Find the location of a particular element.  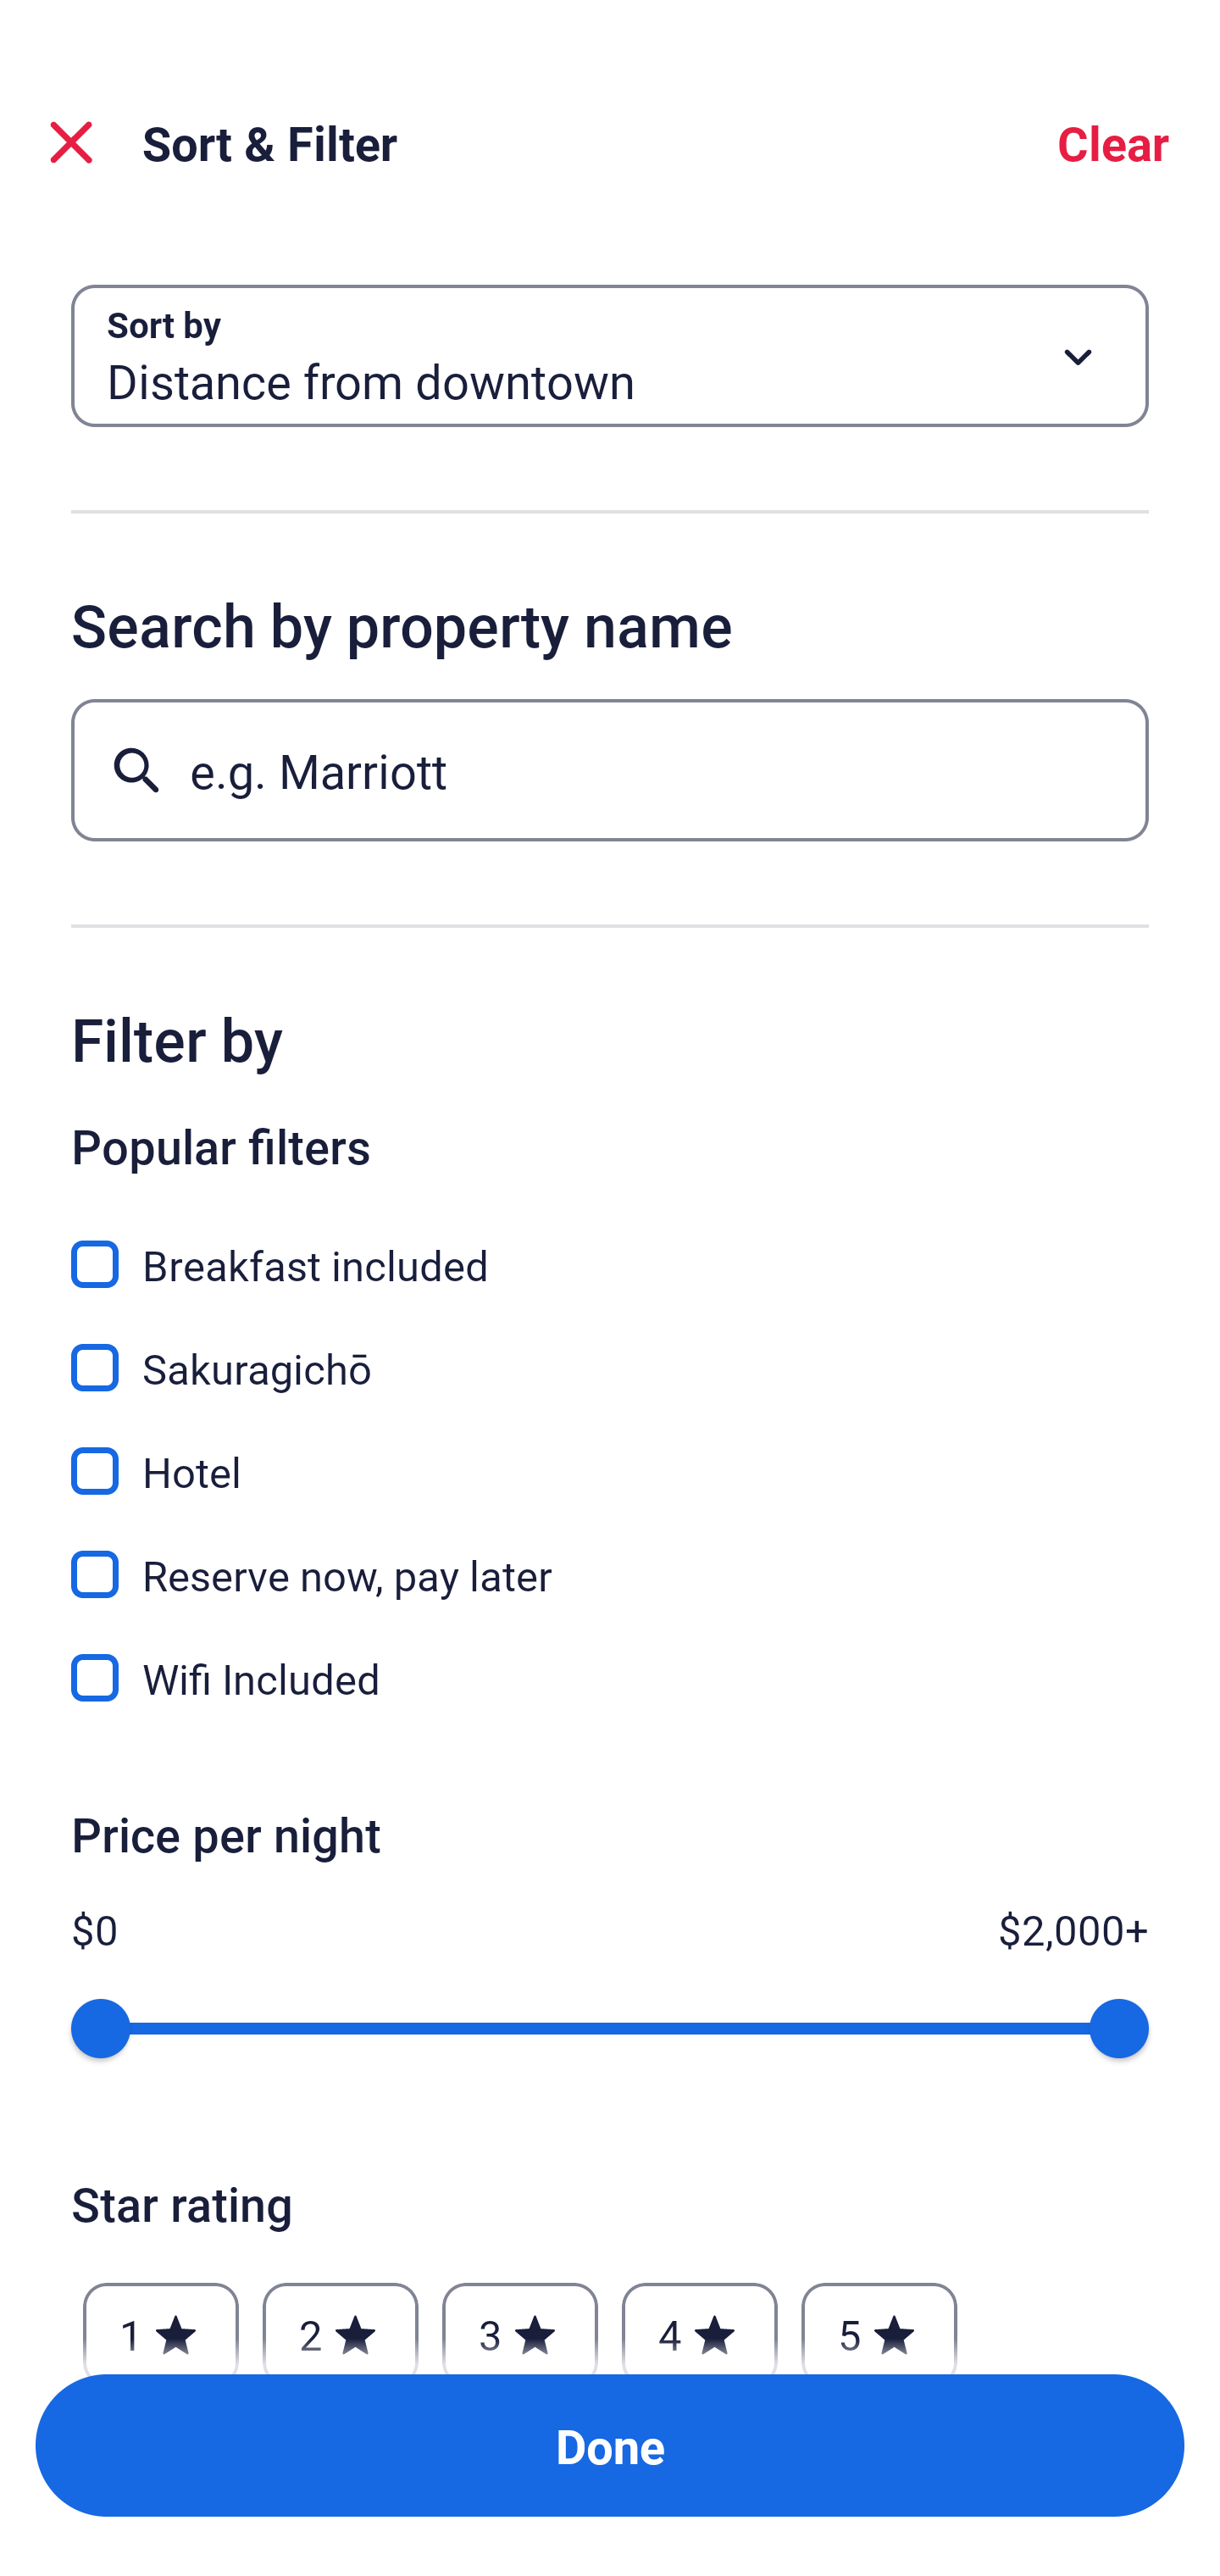

e.g. Marriott Button is located at coordinates (610, 769).